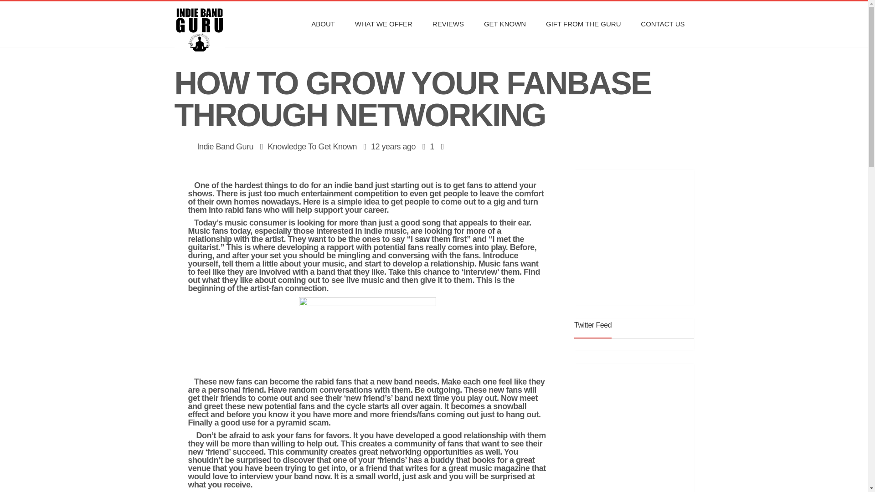 The width and height of the screenshot is (875, 492). Describe the element at coordinates (312, 147) in the screenshot. I see `View all posts in Knowledge To Get Known` at that location.